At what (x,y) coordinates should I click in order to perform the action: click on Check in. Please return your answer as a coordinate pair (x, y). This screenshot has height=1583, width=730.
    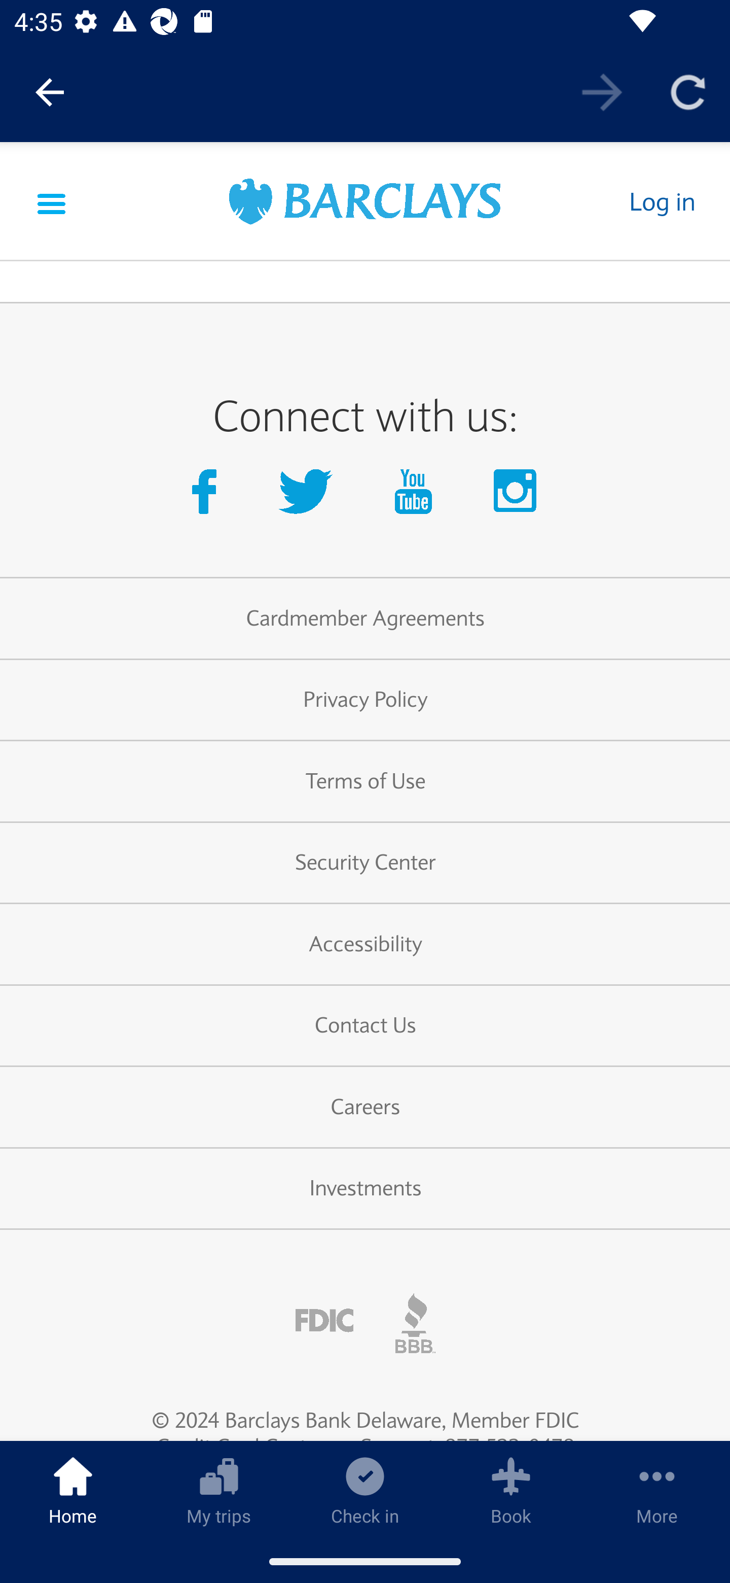
    Looking at the image, I should click on (365, 1490).